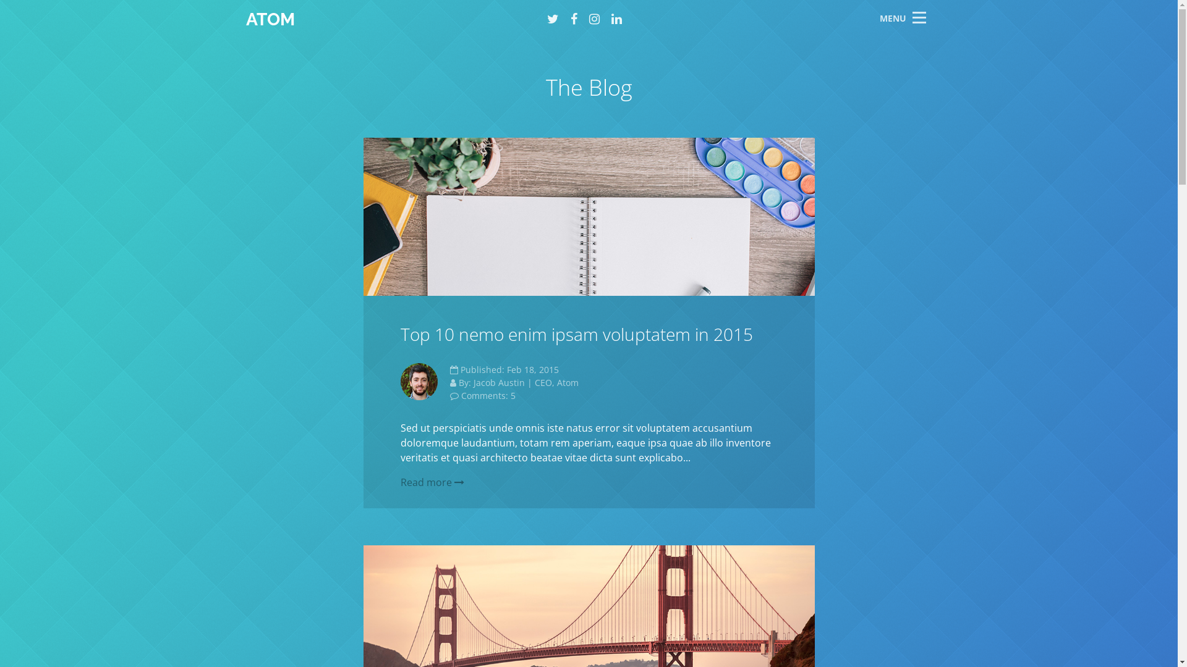 The height and width of the screenshot is (667, 1187). I want to click on BLOG POST, so click(1104, 238).